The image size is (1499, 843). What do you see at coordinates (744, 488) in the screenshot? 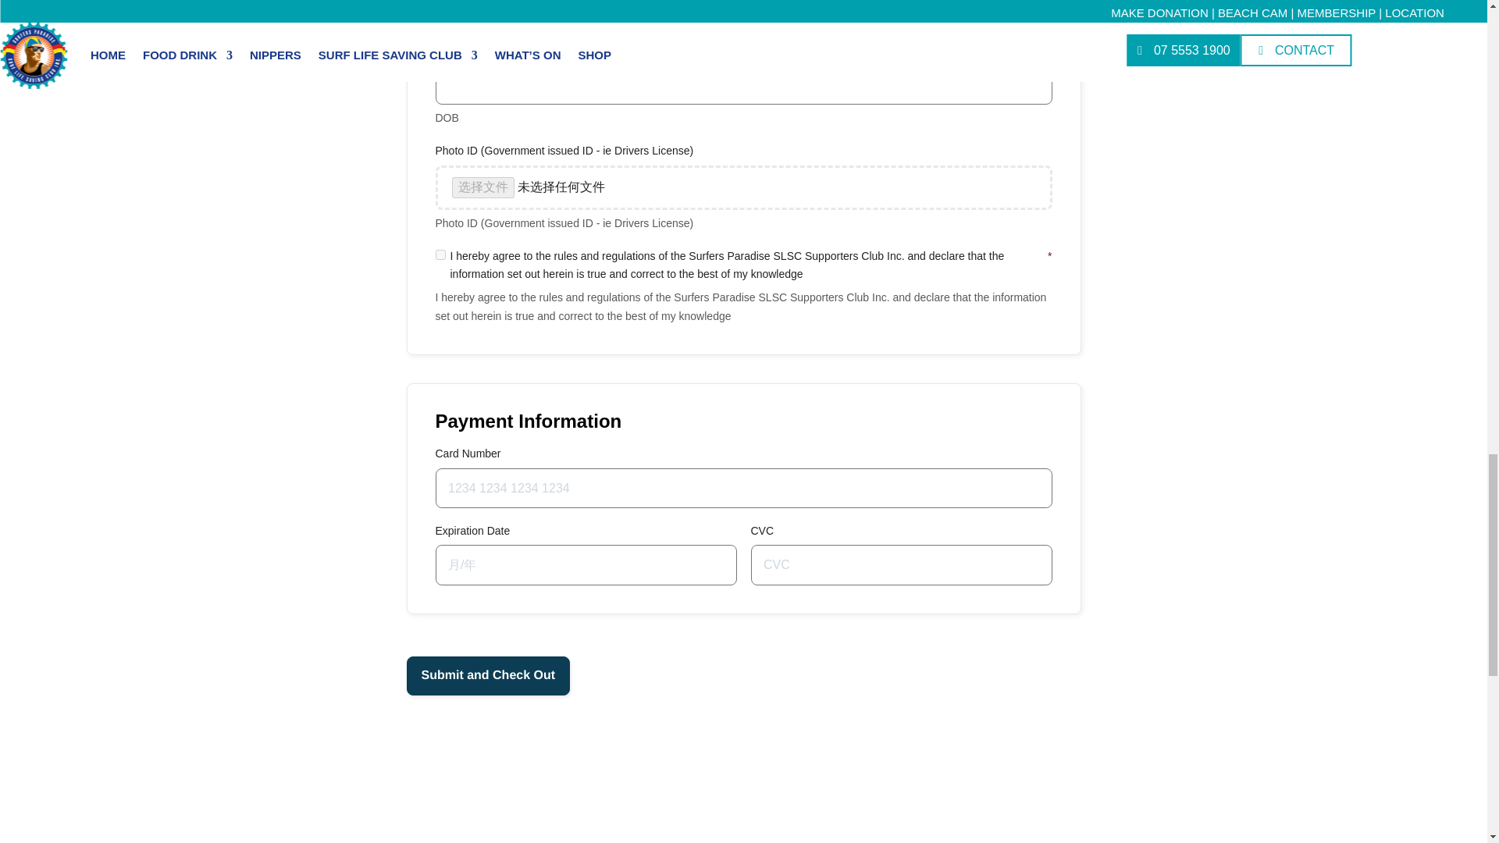
I see `Secure payment input frame` at bounding box center [744, 488].